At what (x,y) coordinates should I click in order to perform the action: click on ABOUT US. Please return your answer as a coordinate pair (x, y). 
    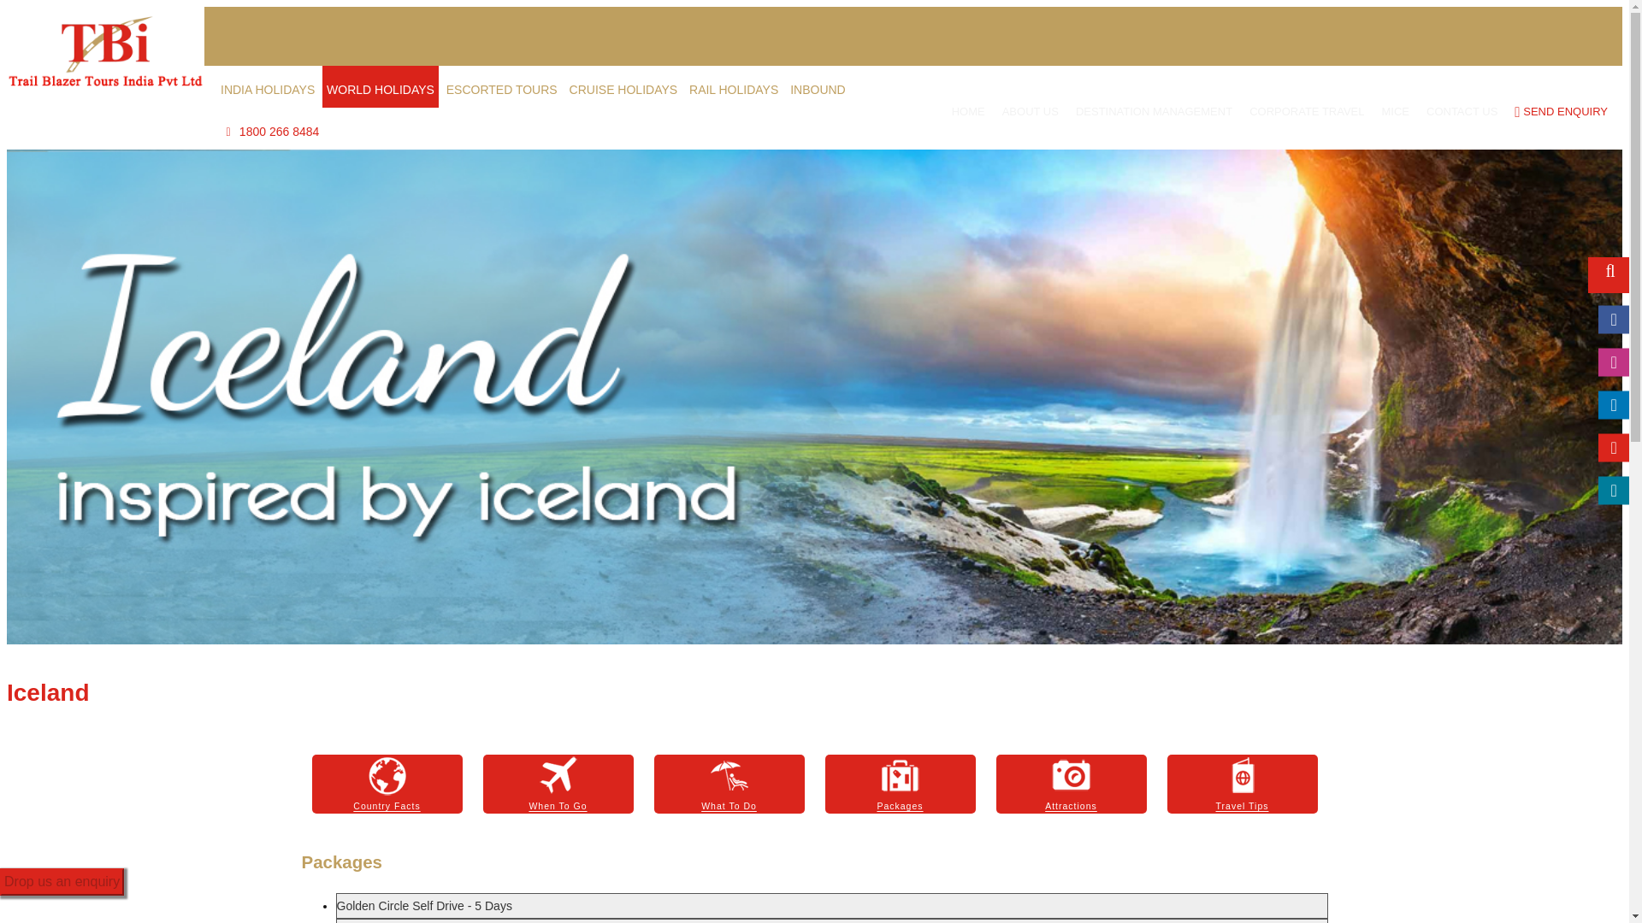
    Looking at the image, I should click on (1030, 111).